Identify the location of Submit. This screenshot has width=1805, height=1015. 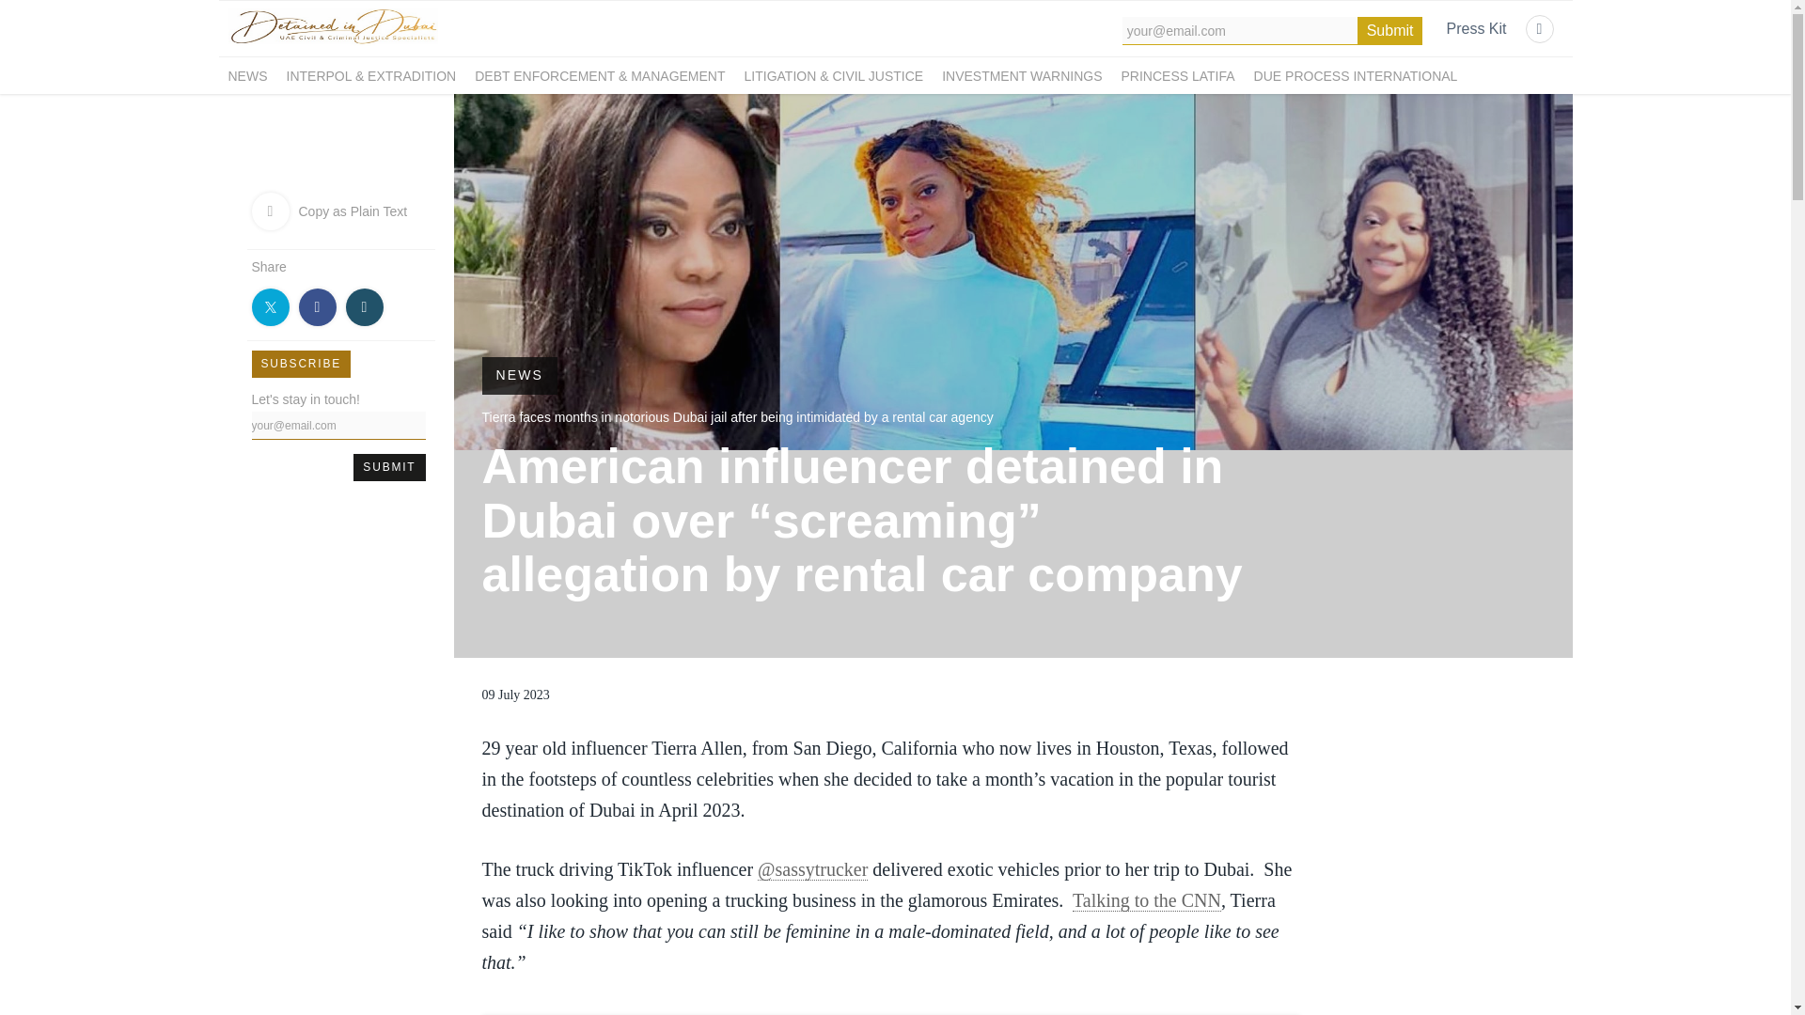
(1389, 30).